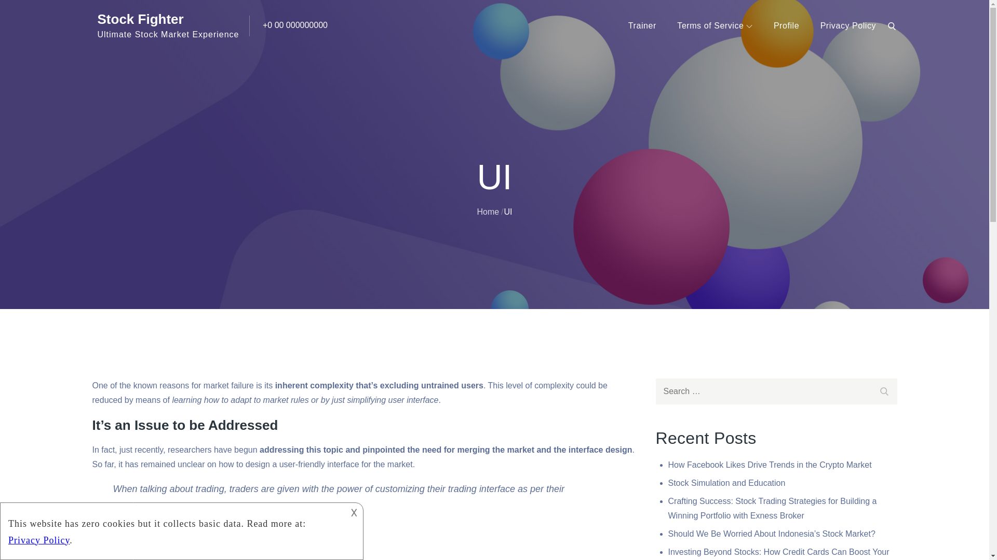 Image resolution: width=997 pixels, height=560 pixels. What do you see at coordinates (770, 465) in the screenshot?
I see `How Facebook Likes Drive Trends in the Crypto Market` at bounding box center [770, 465].